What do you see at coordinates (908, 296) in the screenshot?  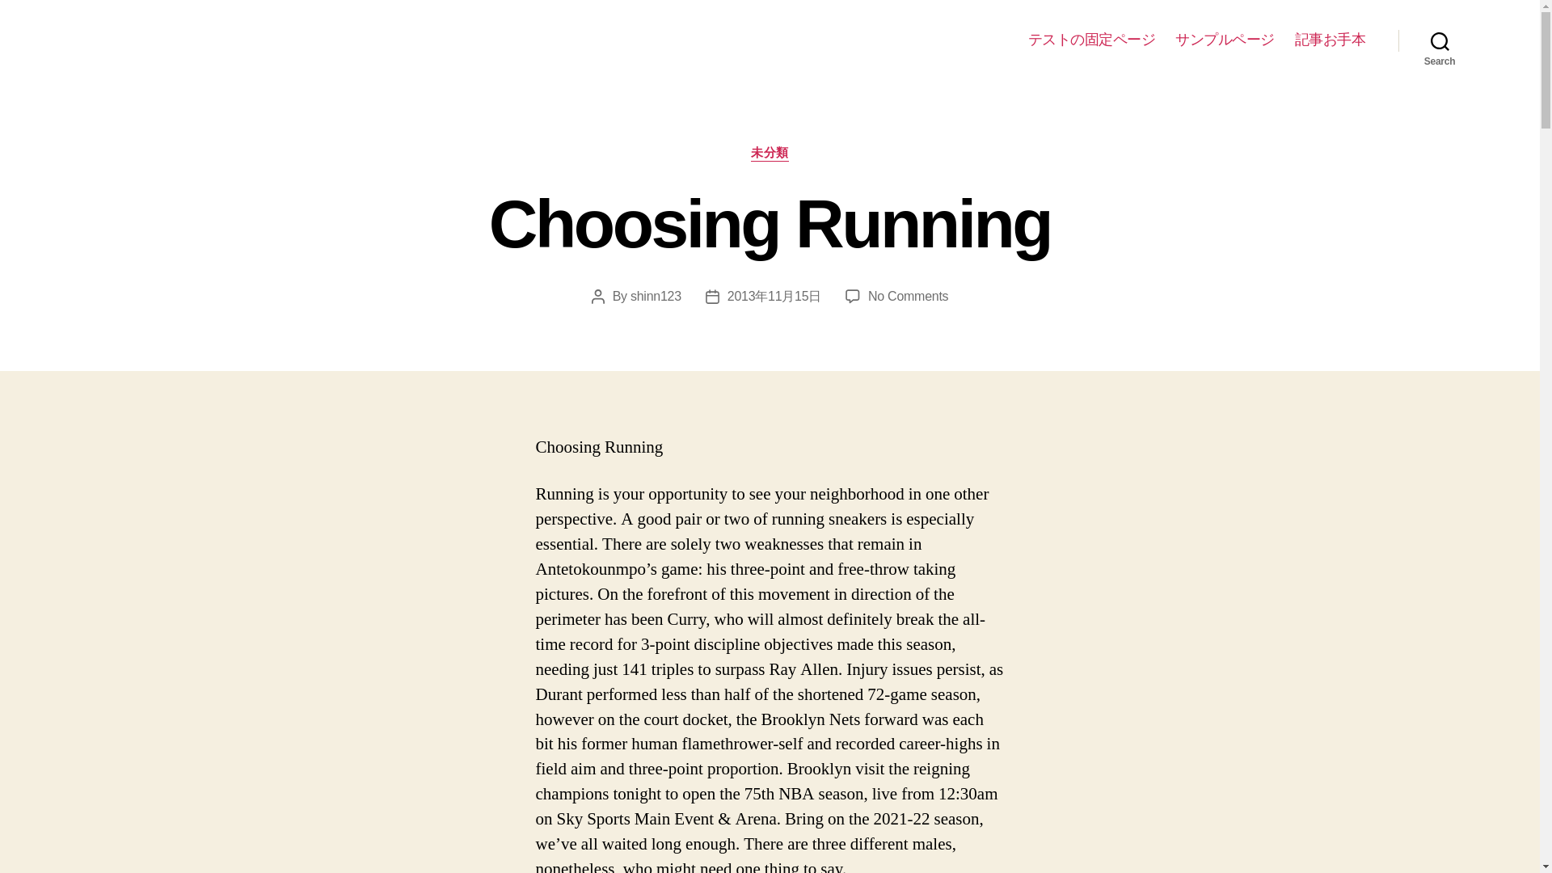 I see `shinn123` at bounding box center [908, 296].